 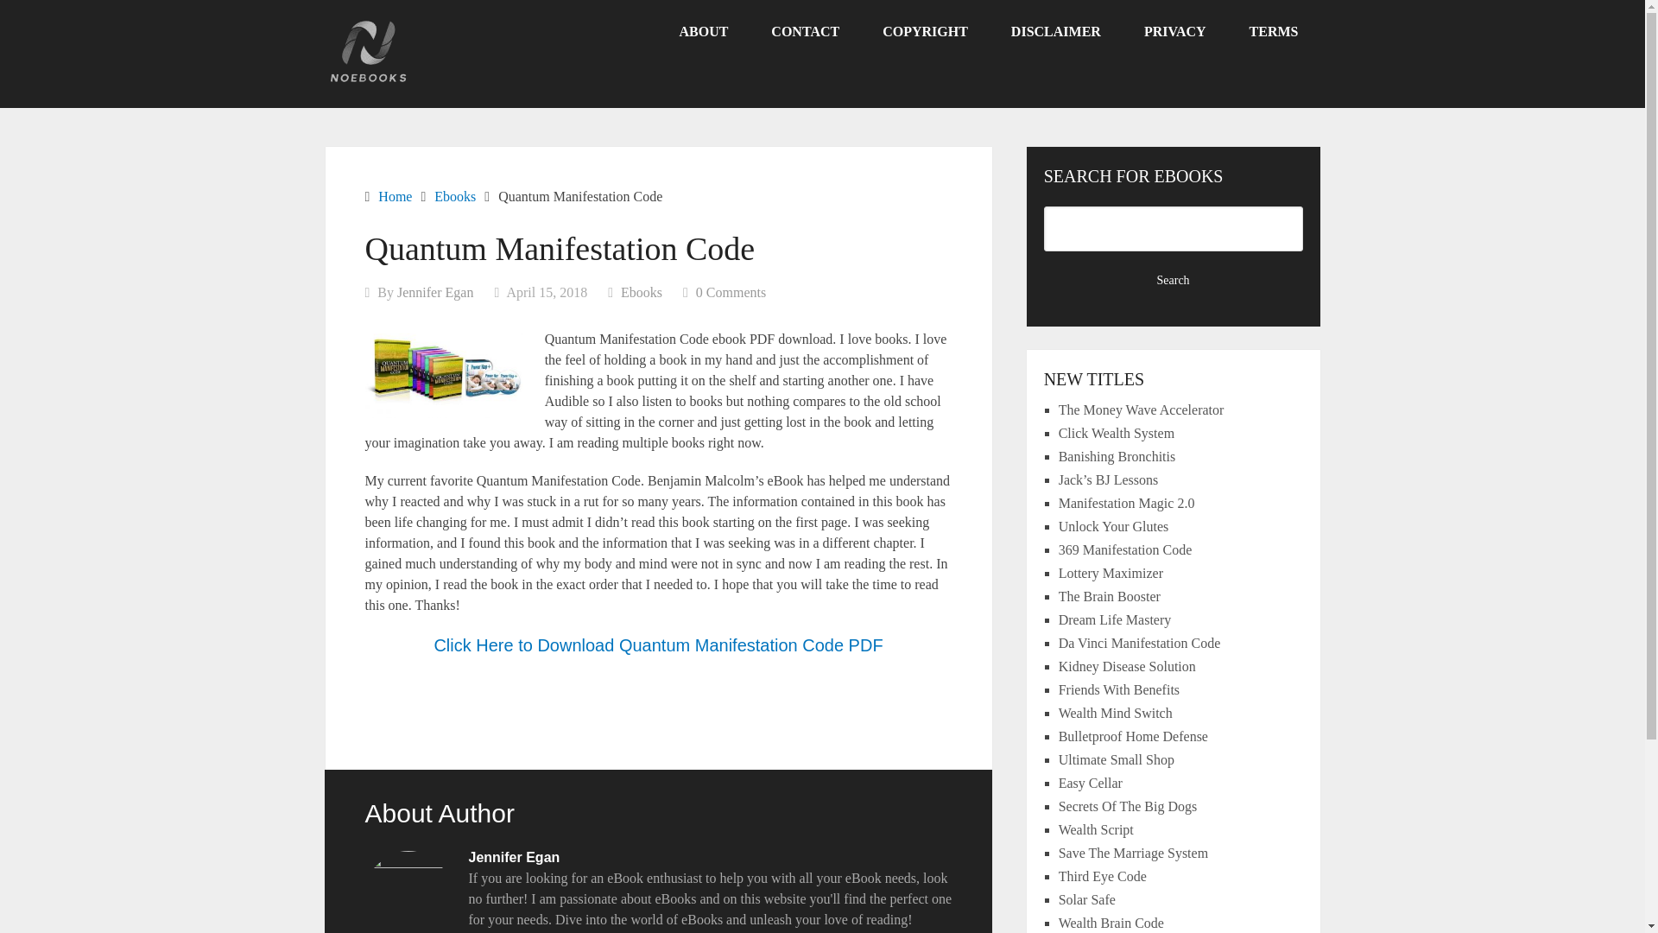 What do you see at coordinates (1090, 783) in the screenshot?
I see `Easy Cellar` at bounding box center [1090, 783].